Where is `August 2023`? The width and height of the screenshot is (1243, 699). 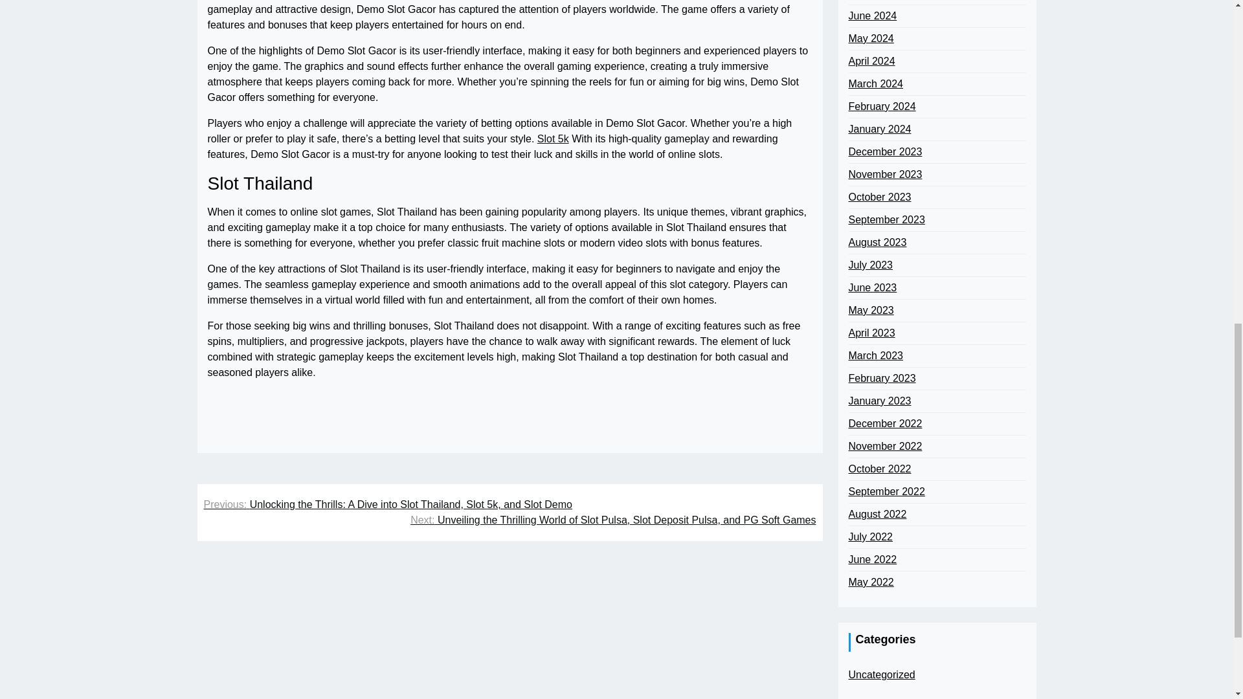
August 2023 is located at coordinates (877, 242).